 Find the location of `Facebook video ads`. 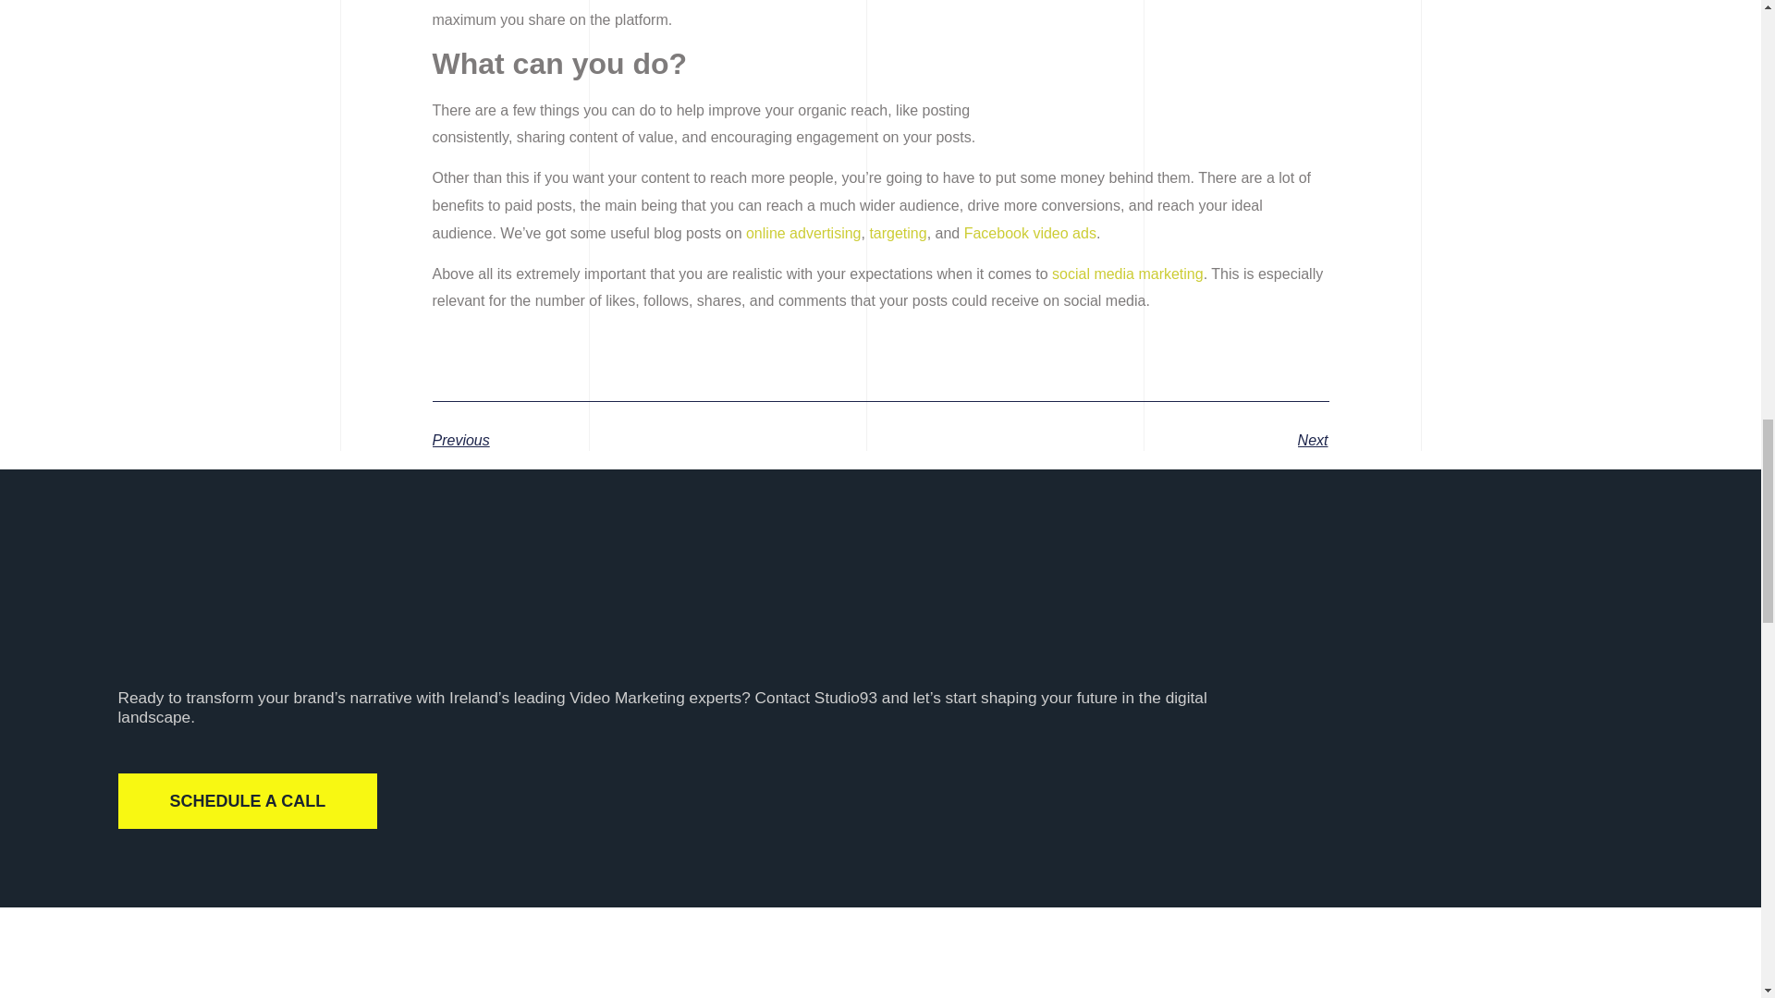

Facebook video ads is located at coordinates (1030, 233).